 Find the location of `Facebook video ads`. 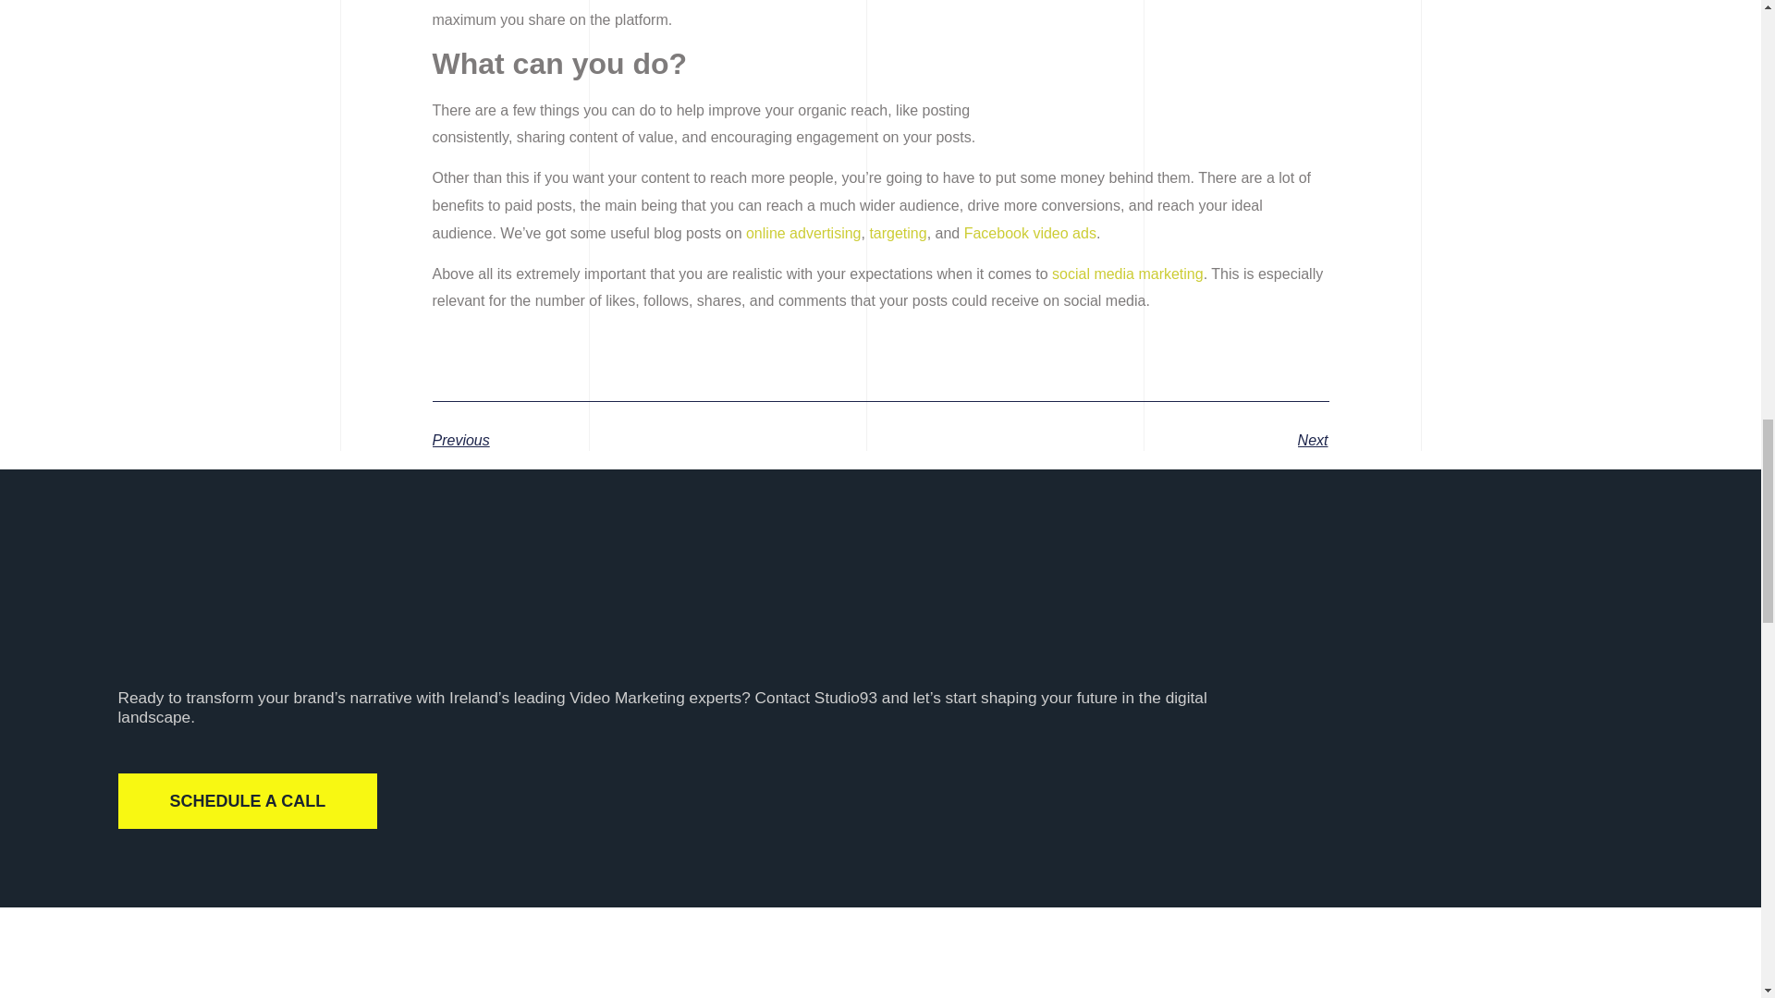

Facebook video ads is located at coordinates (1030, 233).